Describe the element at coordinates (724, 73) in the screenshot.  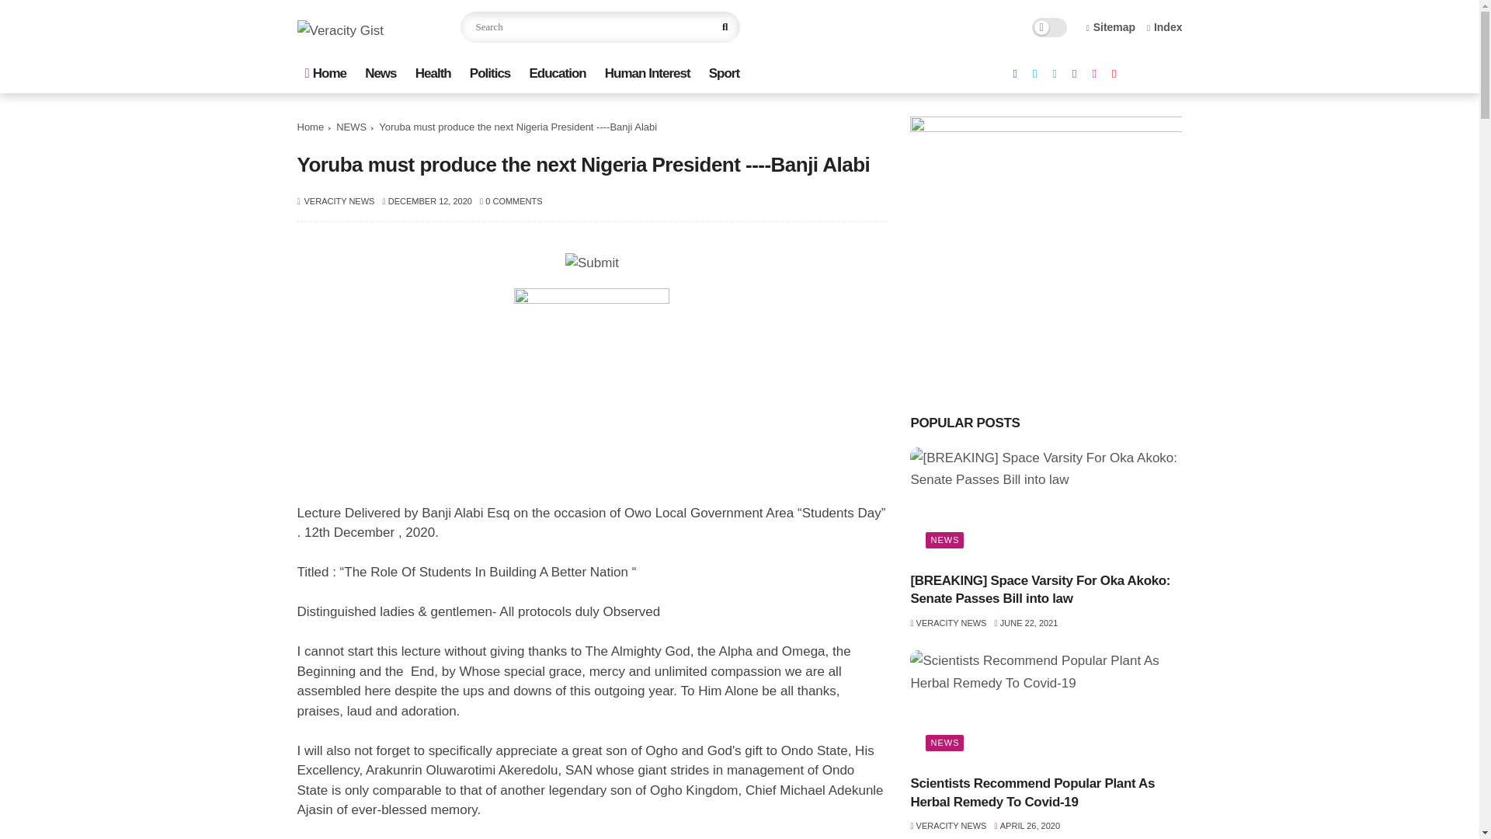
I see `Sport` at that location.